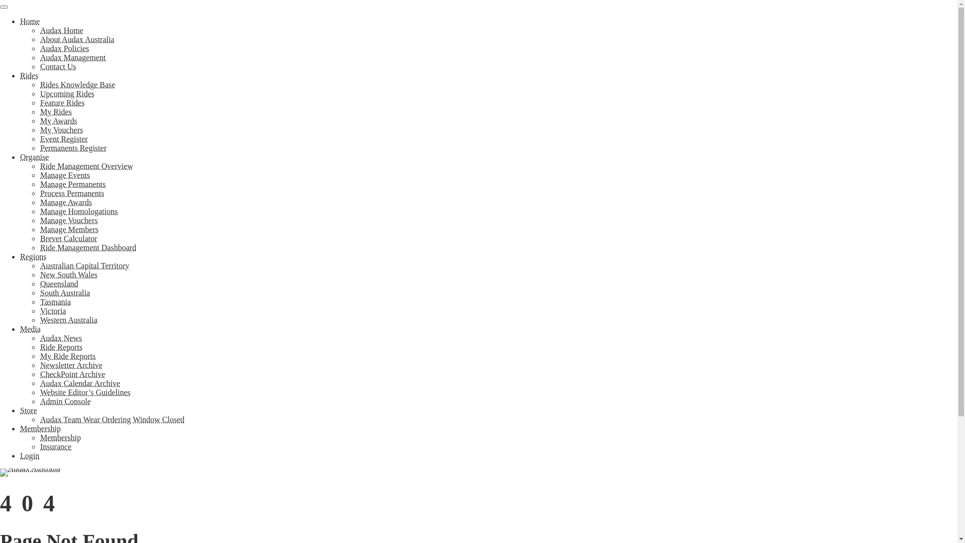 This screenshot has height=543, width=965. What do you see at coordinates (86, 166) in the screenshot?
I see `Ride Management Overview` at bounding box center [86, 166].